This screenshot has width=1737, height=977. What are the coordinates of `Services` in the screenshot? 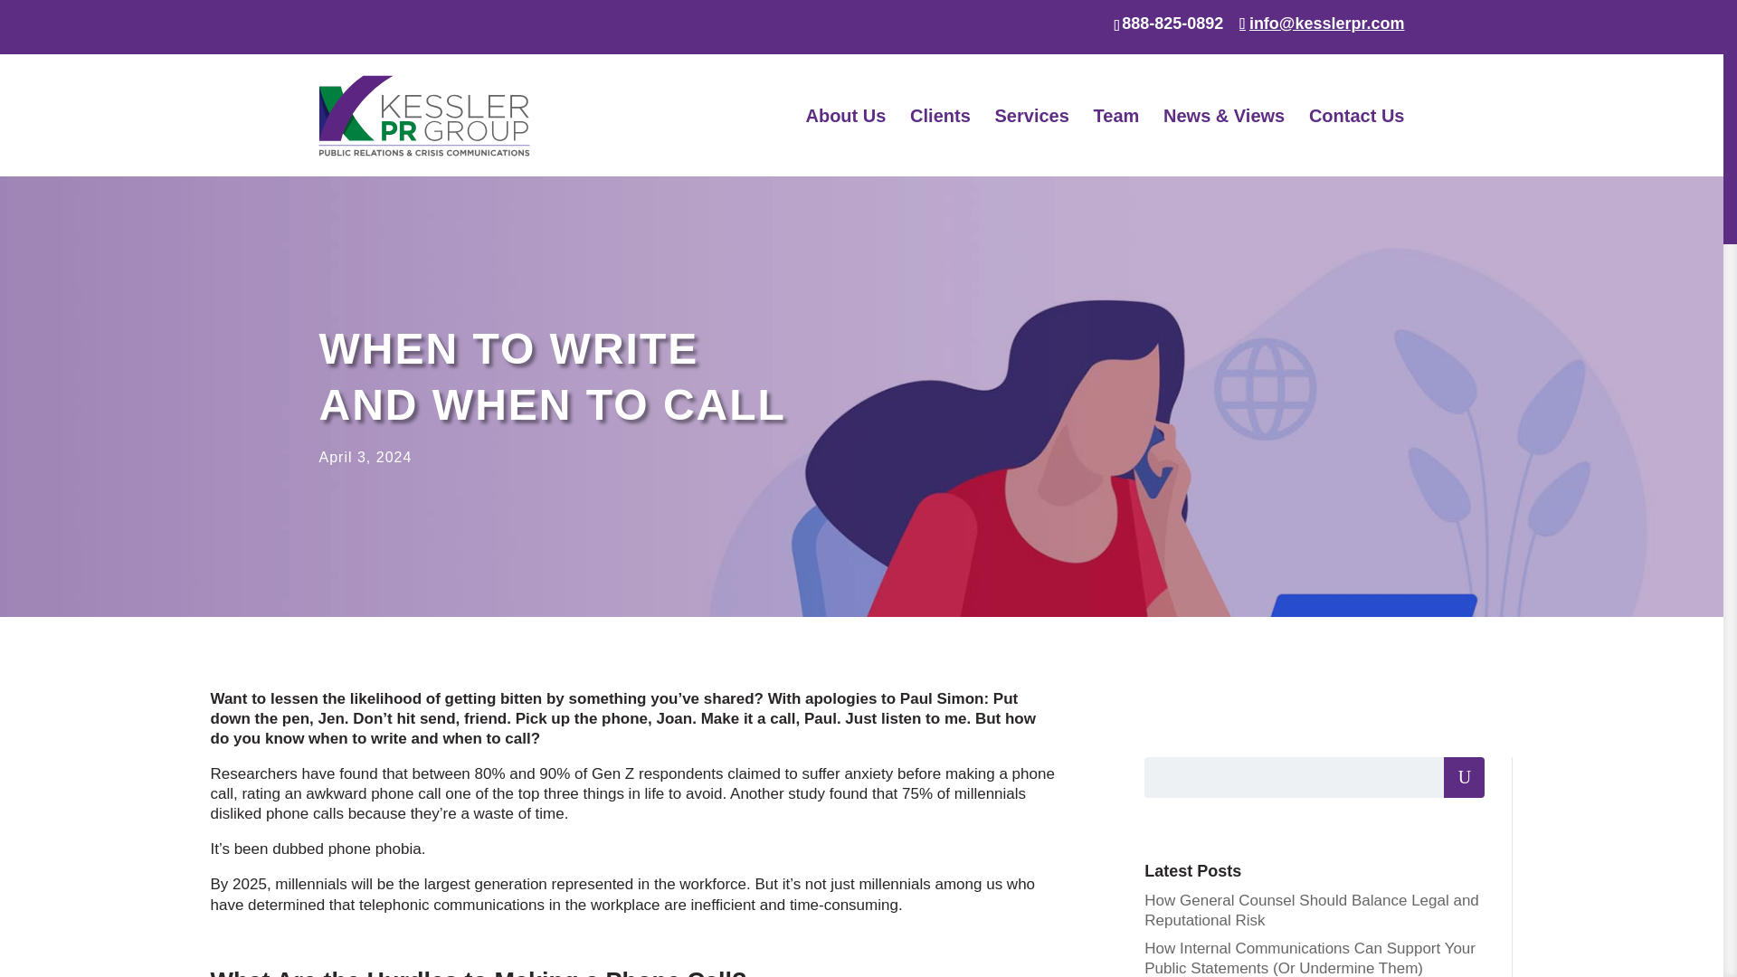 It's located at (1032, 143).